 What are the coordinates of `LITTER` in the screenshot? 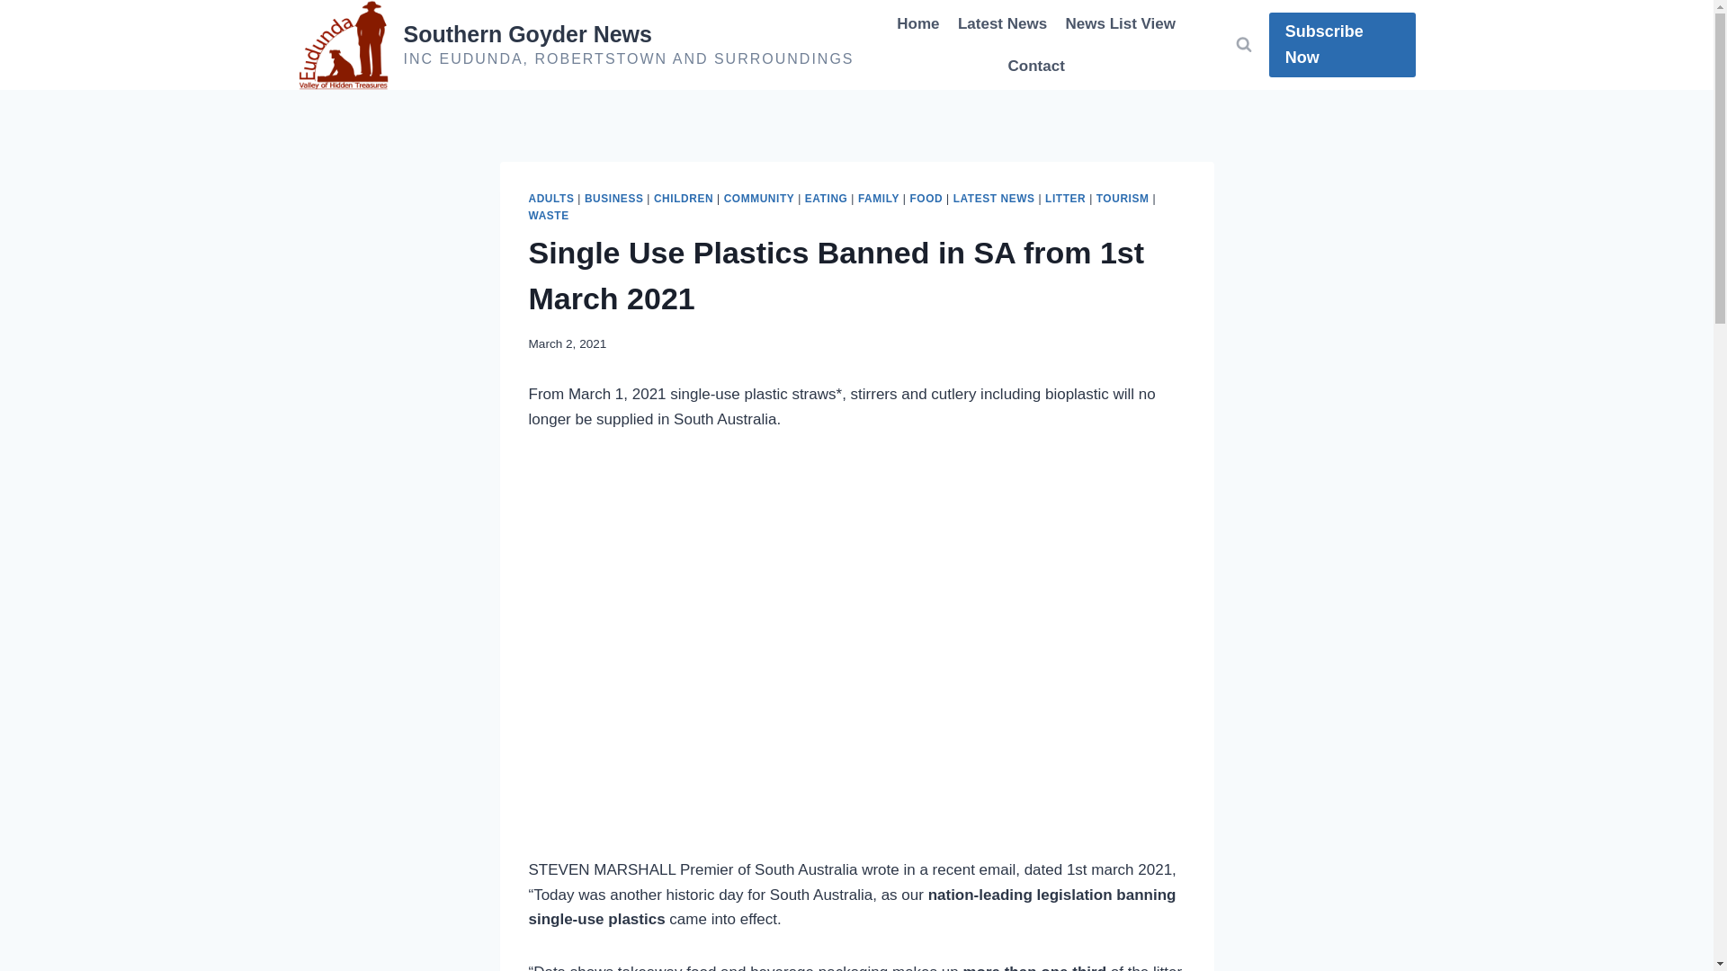 It's located at (1065, 198).